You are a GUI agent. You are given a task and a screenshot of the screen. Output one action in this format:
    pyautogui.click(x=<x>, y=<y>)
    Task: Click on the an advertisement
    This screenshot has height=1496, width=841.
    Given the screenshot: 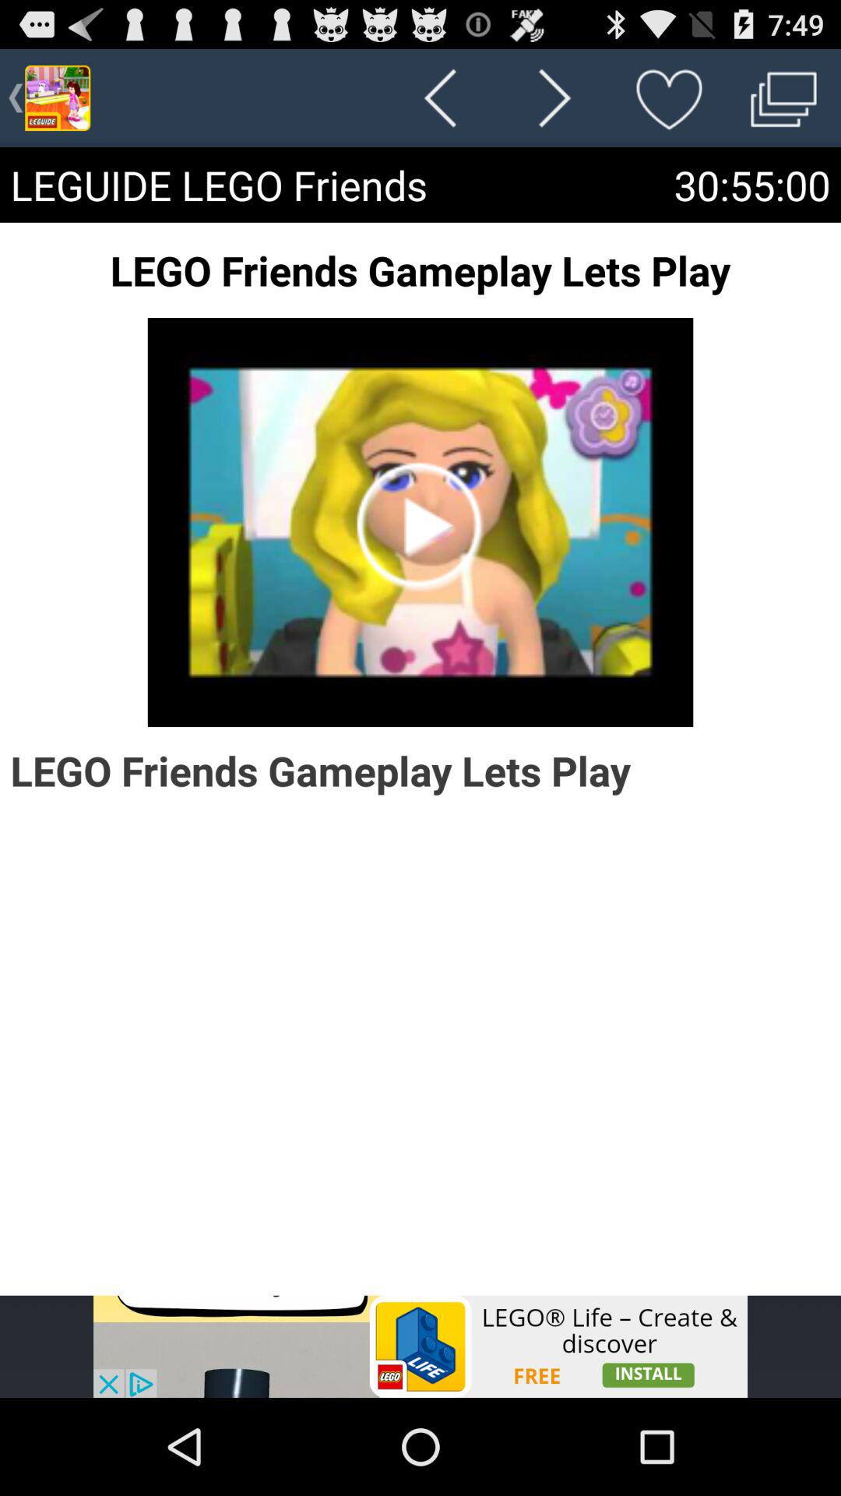 What is the action you would take?
    pyautogui.click(x=420, y=1346)
    